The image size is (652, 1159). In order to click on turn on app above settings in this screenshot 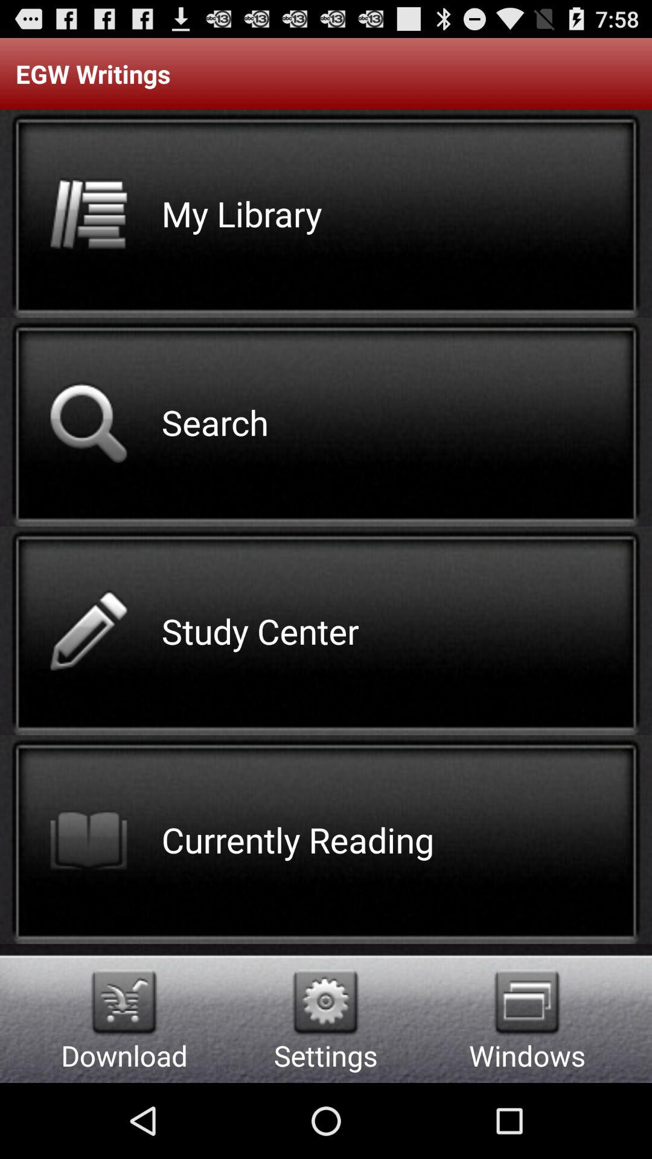, I will do `click(326, 1002)`.